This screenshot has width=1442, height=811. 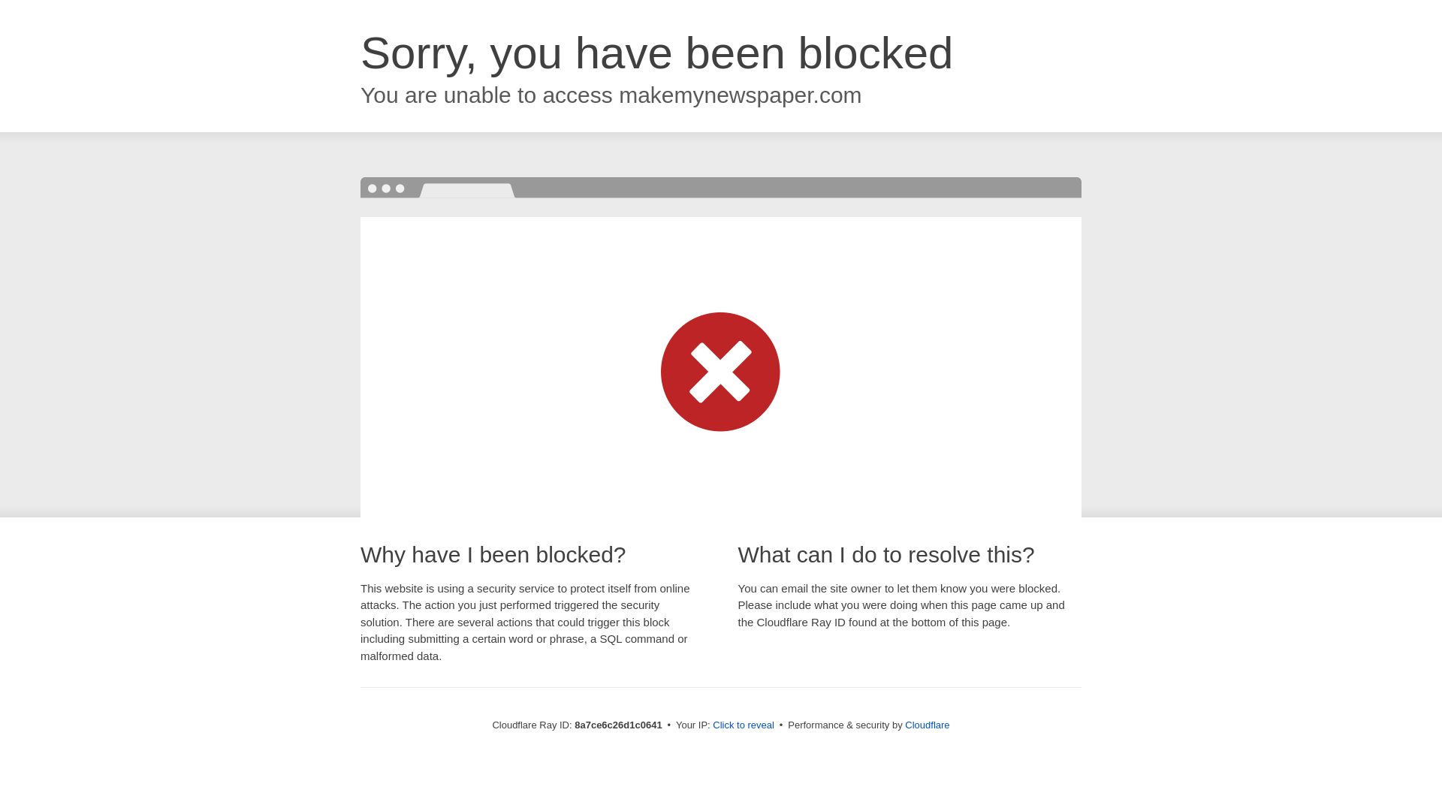 I want to click on Cloudflare, so click(x=927, y=725).